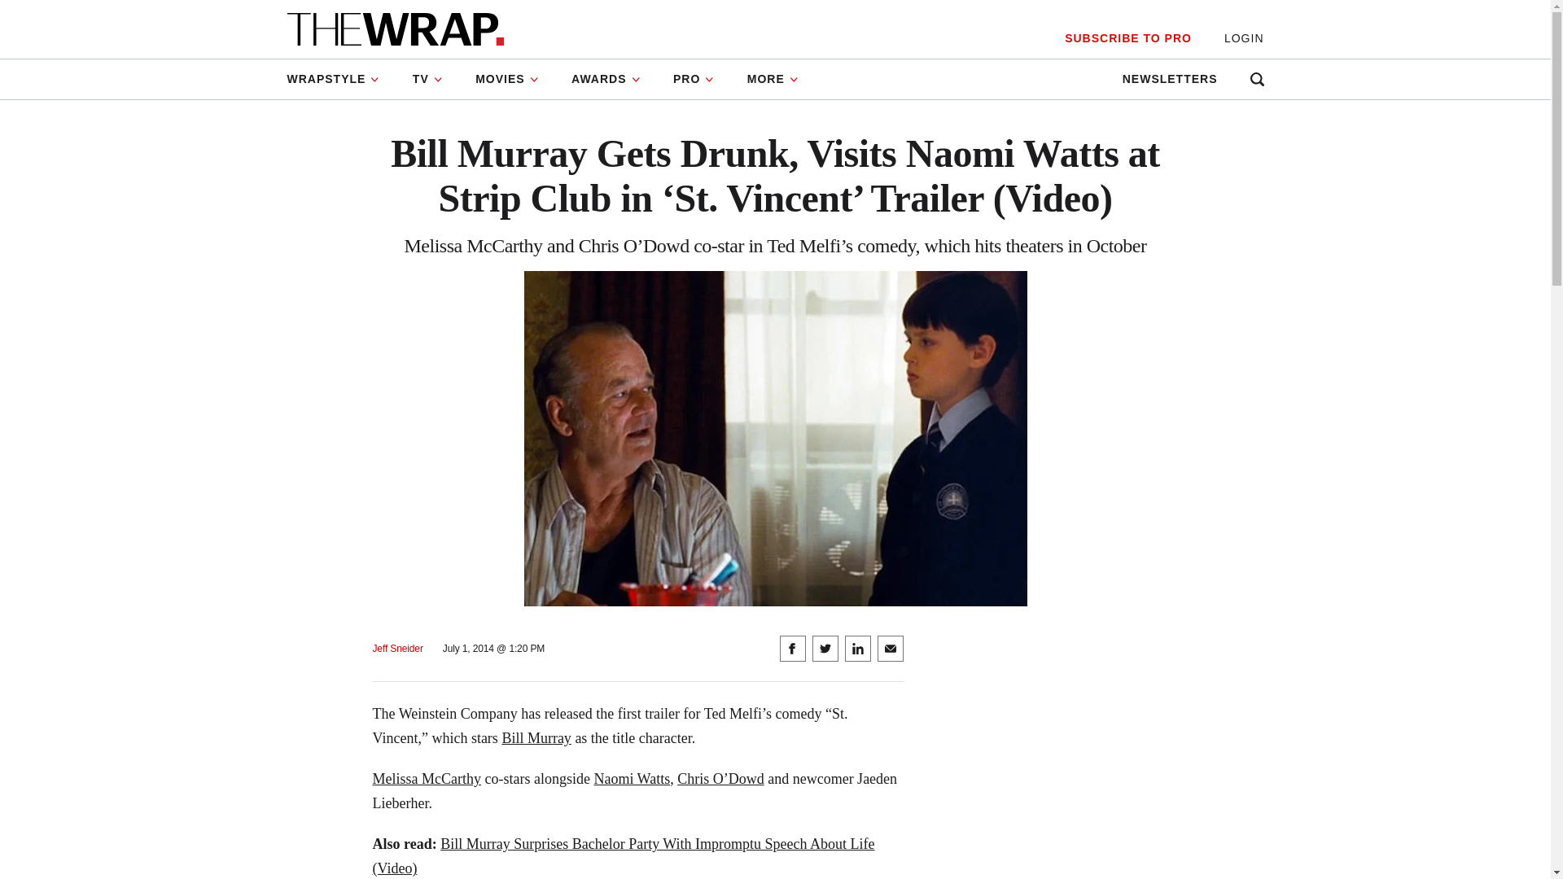  Describe the element at coordinates (720, 778) in the screenshot. I see `See all Chris O'Dowd` at that location.